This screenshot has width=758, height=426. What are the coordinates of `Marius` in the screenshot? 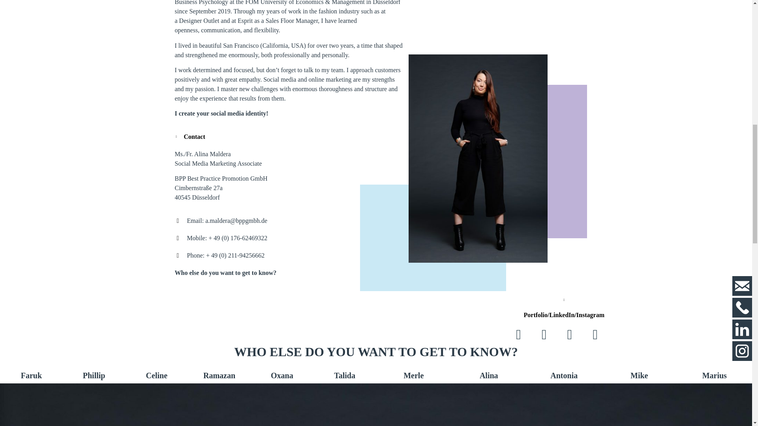 It's located at (715, 376).